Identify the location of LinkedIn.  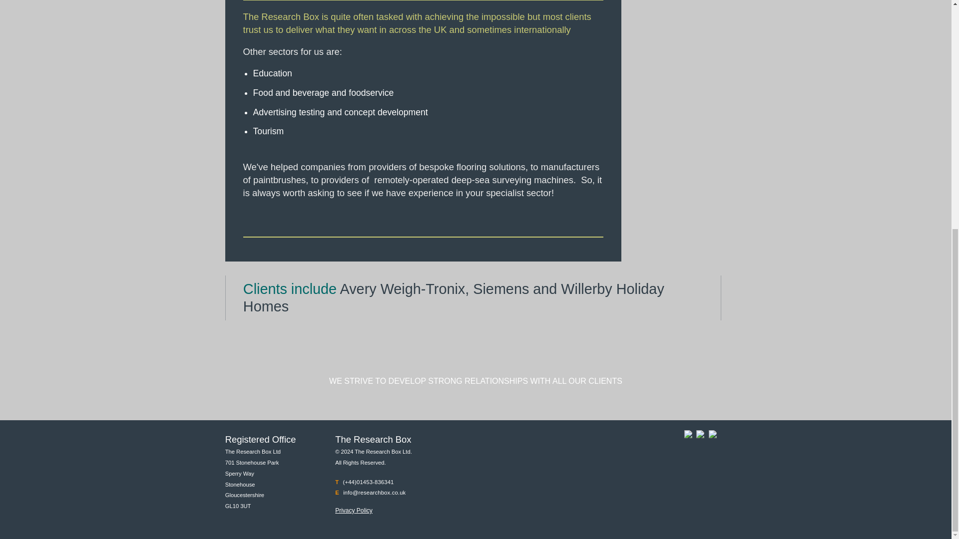
(712, 436).